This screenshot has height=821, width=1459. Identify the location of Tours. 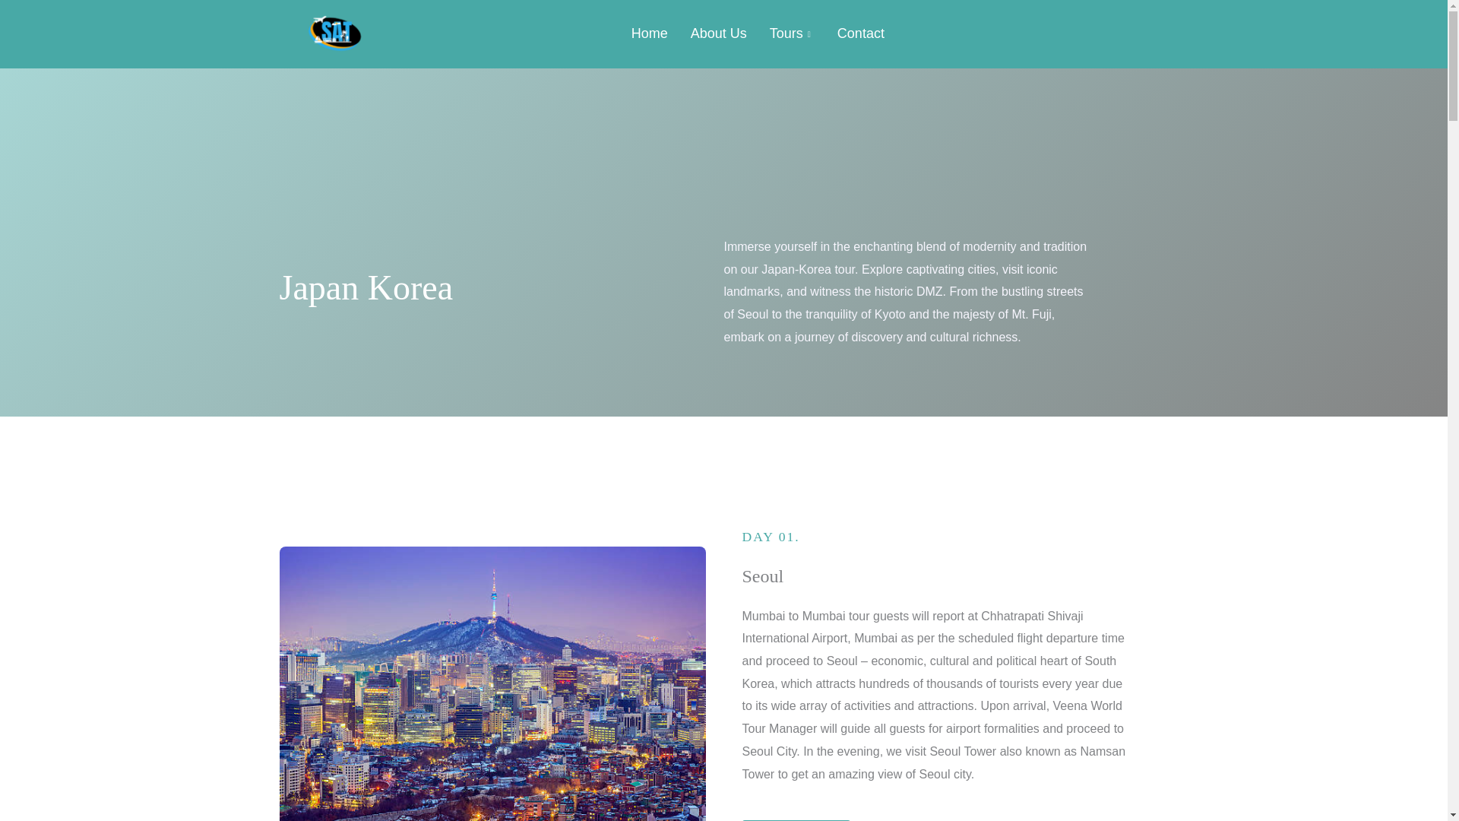
(792, 33).